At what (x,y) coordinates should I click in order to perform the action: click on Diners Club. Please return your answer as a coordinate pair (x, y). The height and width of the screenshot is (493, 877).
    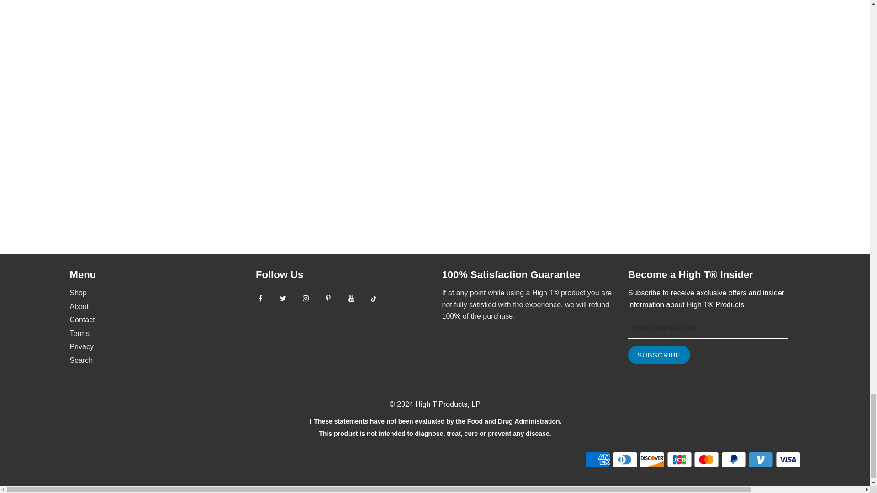
    Looking at the image, I should click on (625, 460).